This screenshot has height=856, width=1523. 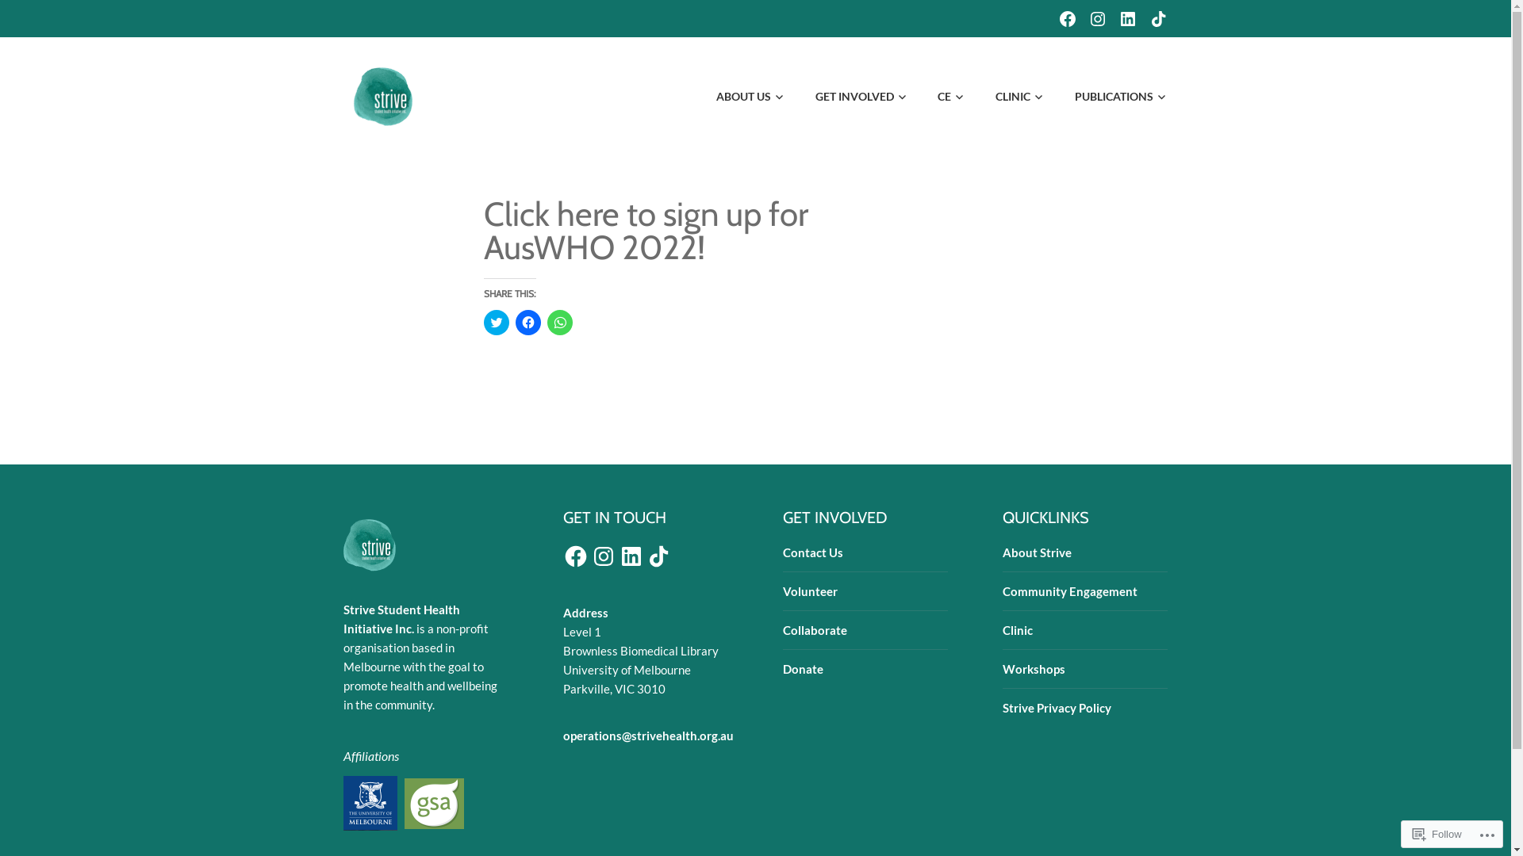 I want to click on Click to share on WhatsApp (Opens in new window), so click(x=560, y=323).